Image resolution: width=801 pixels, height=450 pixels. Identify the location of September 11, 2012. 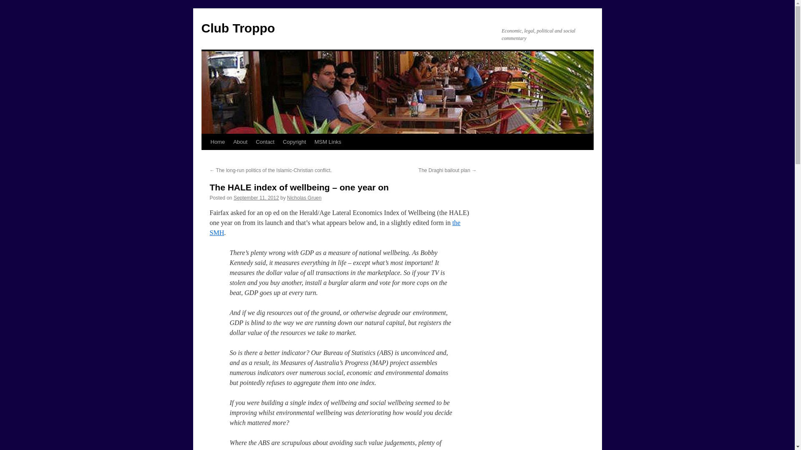
(256, 197).